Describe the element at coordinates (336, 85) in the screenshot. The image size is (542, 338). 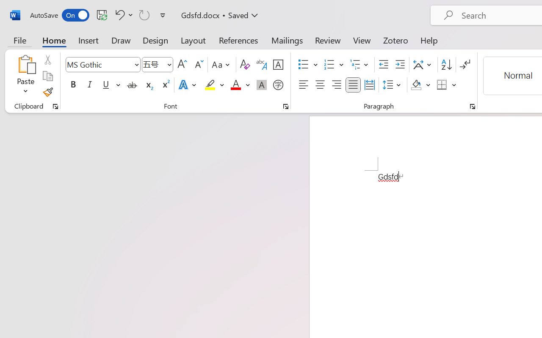
I see `Align Right` at that location.